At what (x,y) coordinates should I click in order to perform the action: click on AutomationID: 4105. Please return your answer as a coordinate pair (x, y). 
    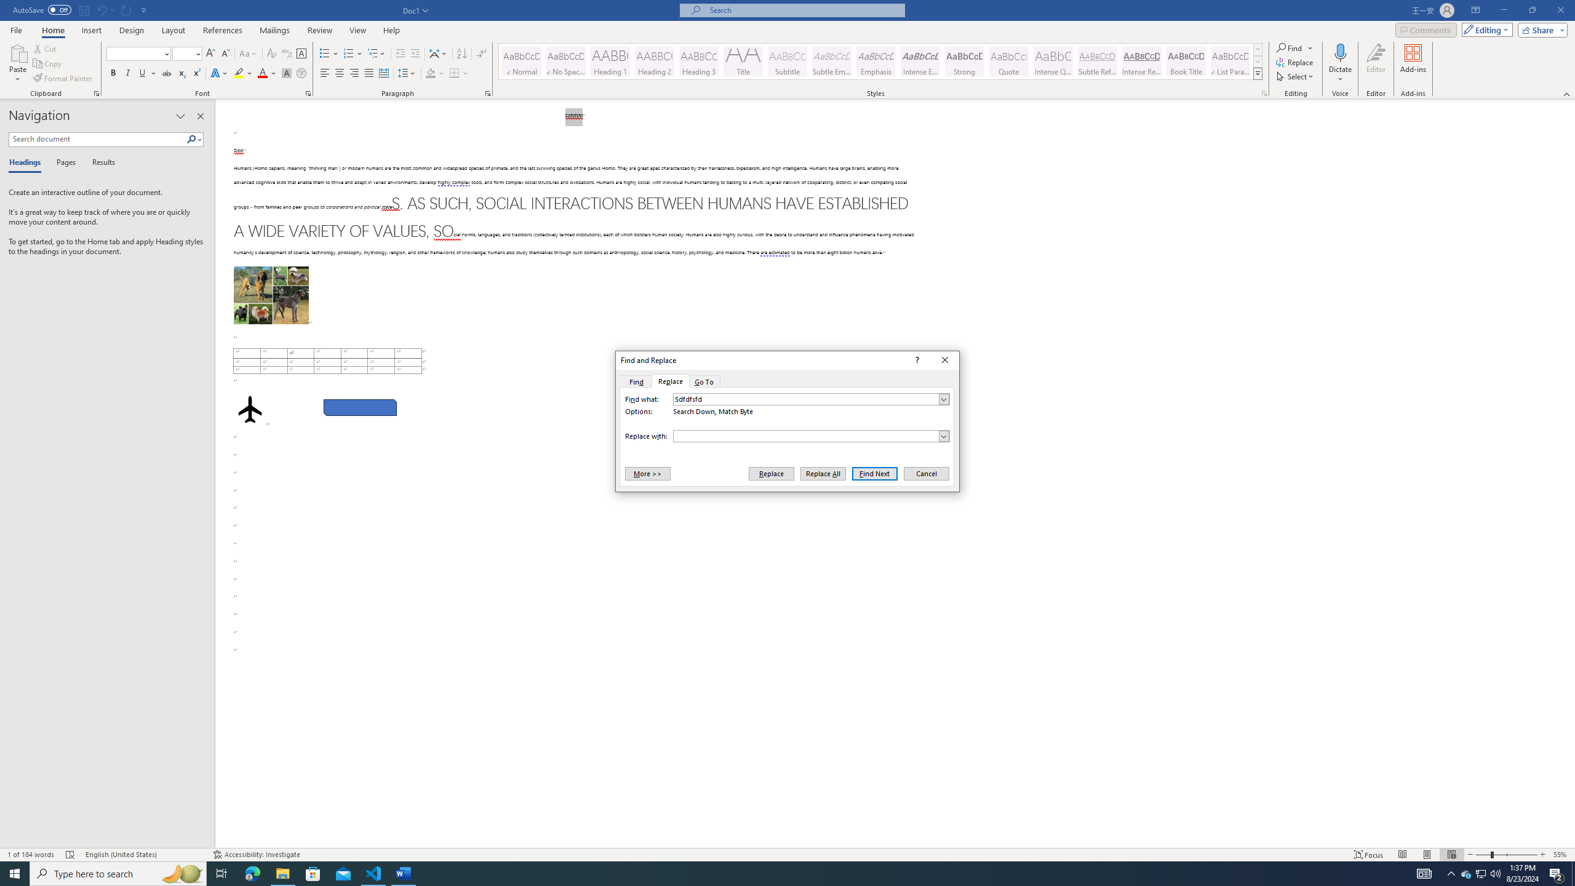
    Looking at the image, I should click on (1424, 874).